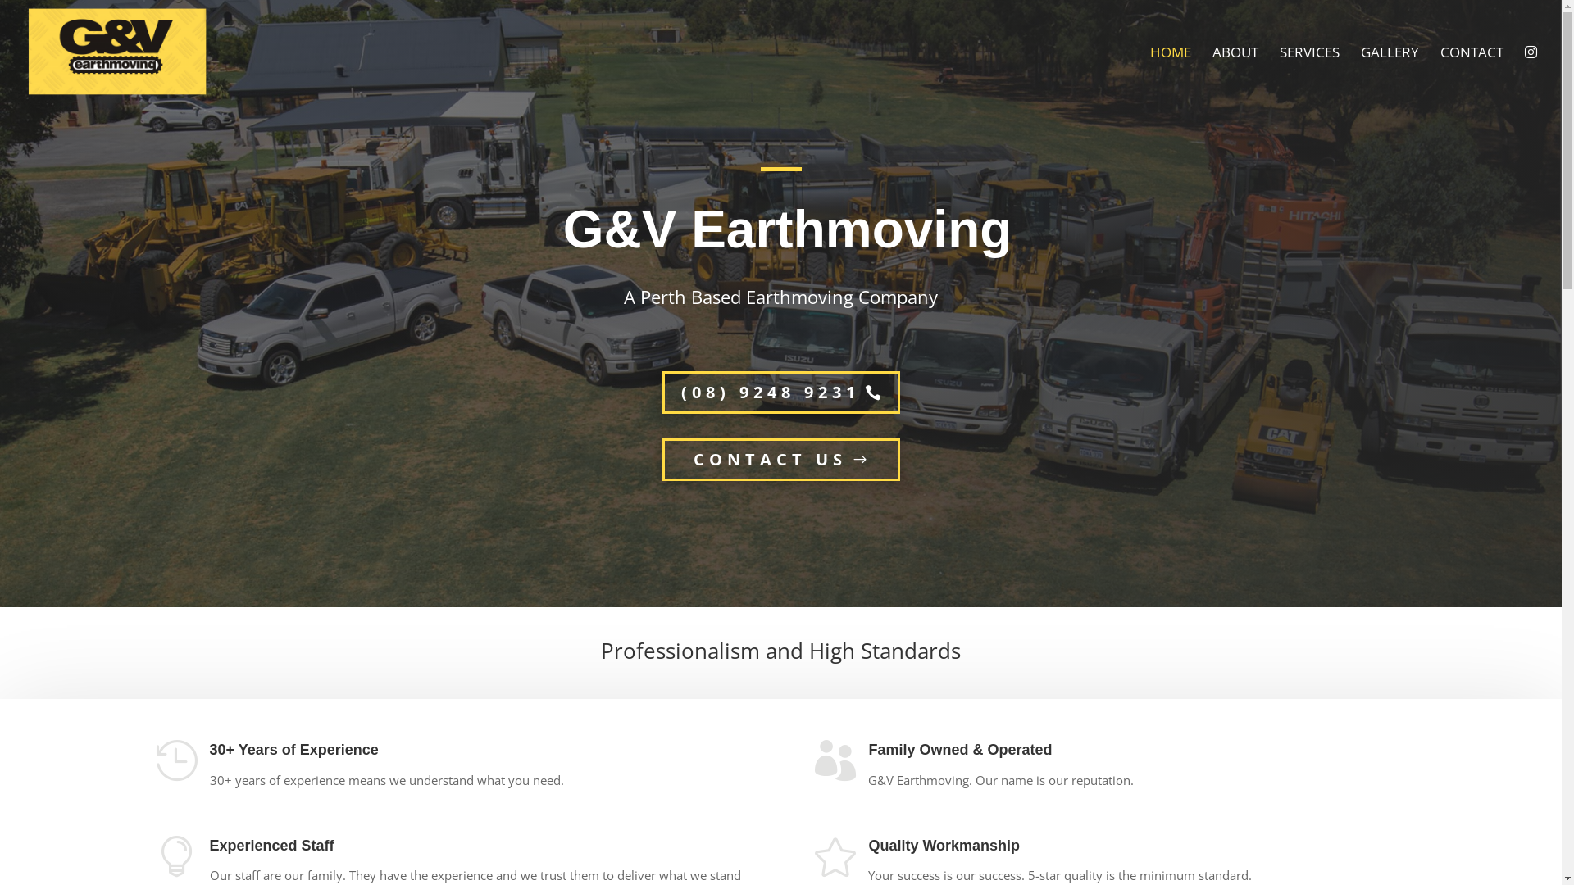  Describe the element at coordinates (1235, 75) in the screenshot. I see `ABOUT` at that location.